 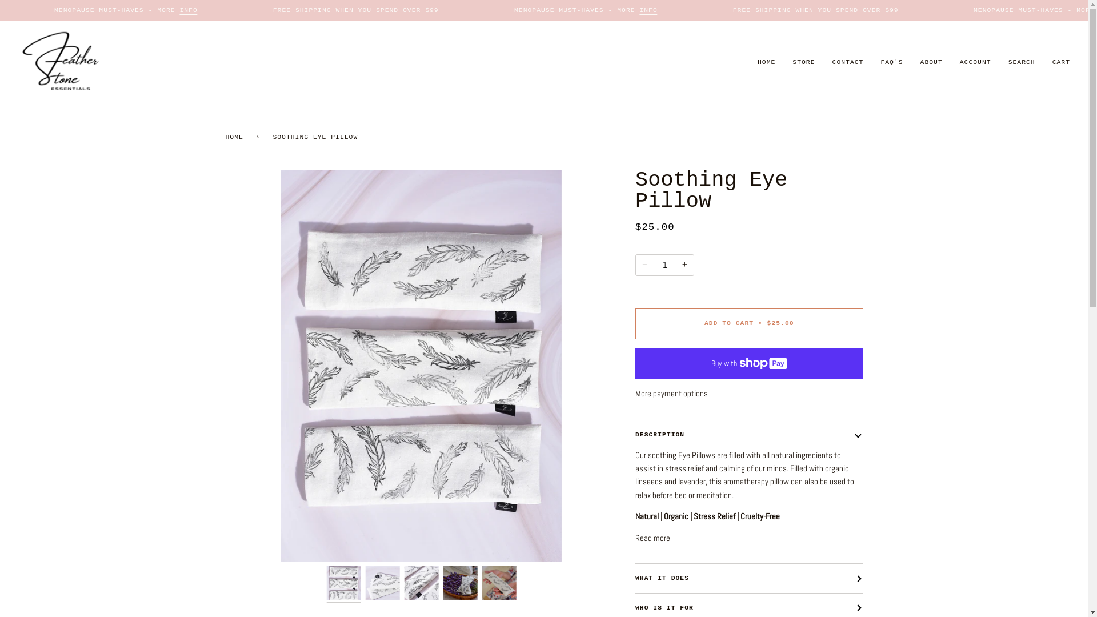 What do you see at coordinates (684, 265) in the screenshot?
I see `+` at bounding box center [684, 265].